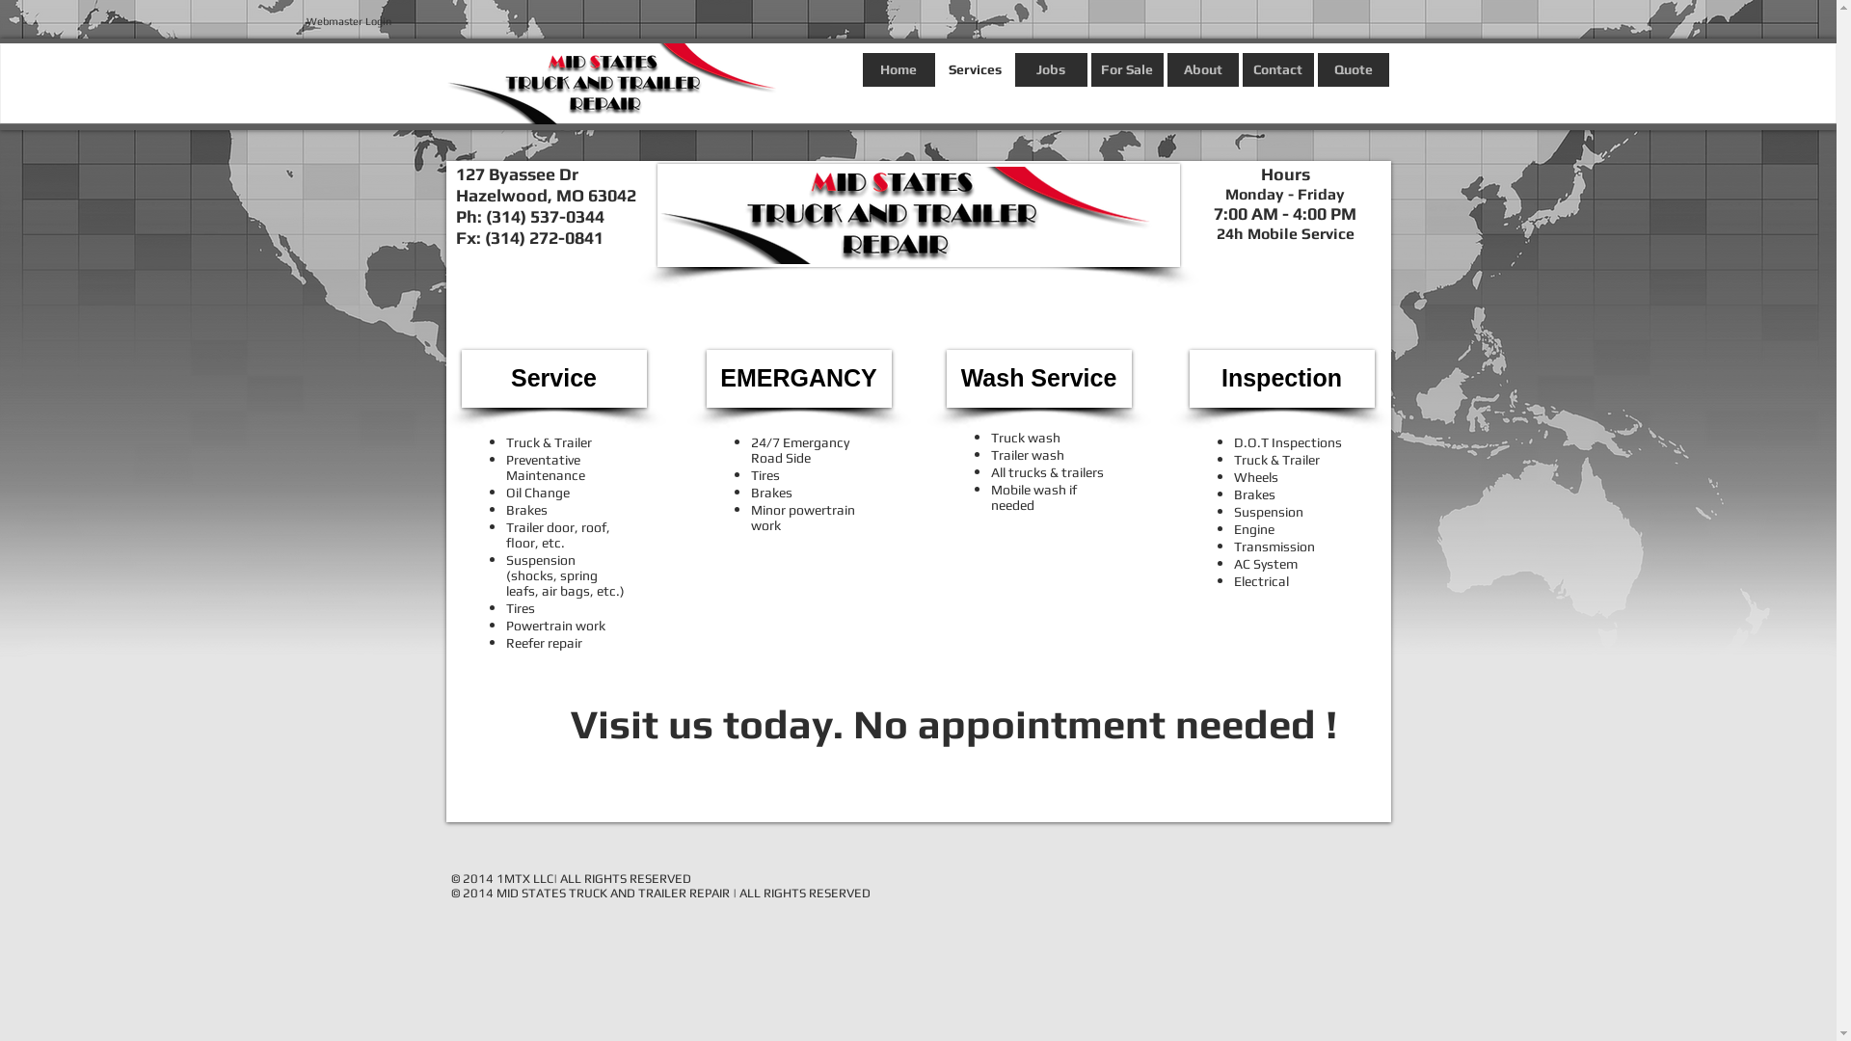 The image size is (1851, 1041). I want to click on Contact, so click(1277, 69).